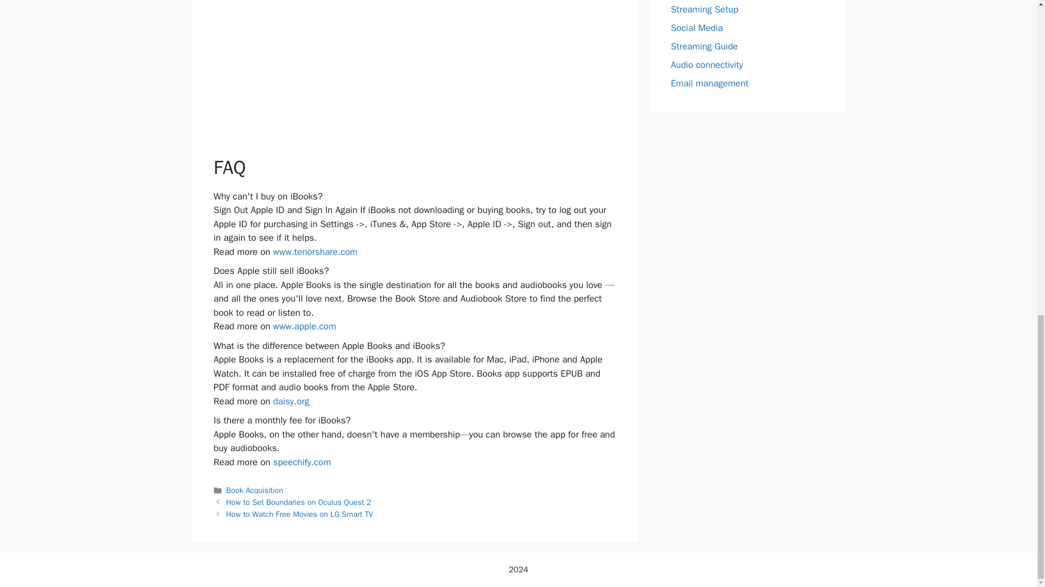 The image size is (1045, 587). What do you see at coordinates (706, 65) in the screenshot?
I see `Audio connectivity` at bounding box center [706, 65].